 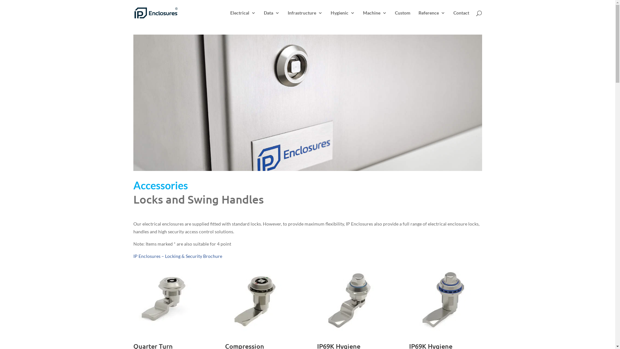 I want to click on electrical cabinet locking, so click(x=307, y=103).